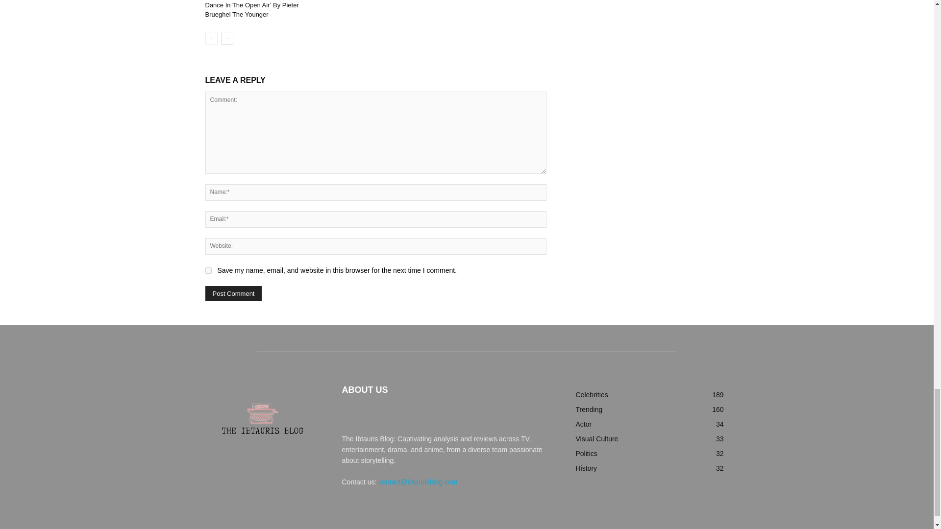 The height and width of the screenshot is (529, 941). I want to click on Post Comment, so click(233, 293).